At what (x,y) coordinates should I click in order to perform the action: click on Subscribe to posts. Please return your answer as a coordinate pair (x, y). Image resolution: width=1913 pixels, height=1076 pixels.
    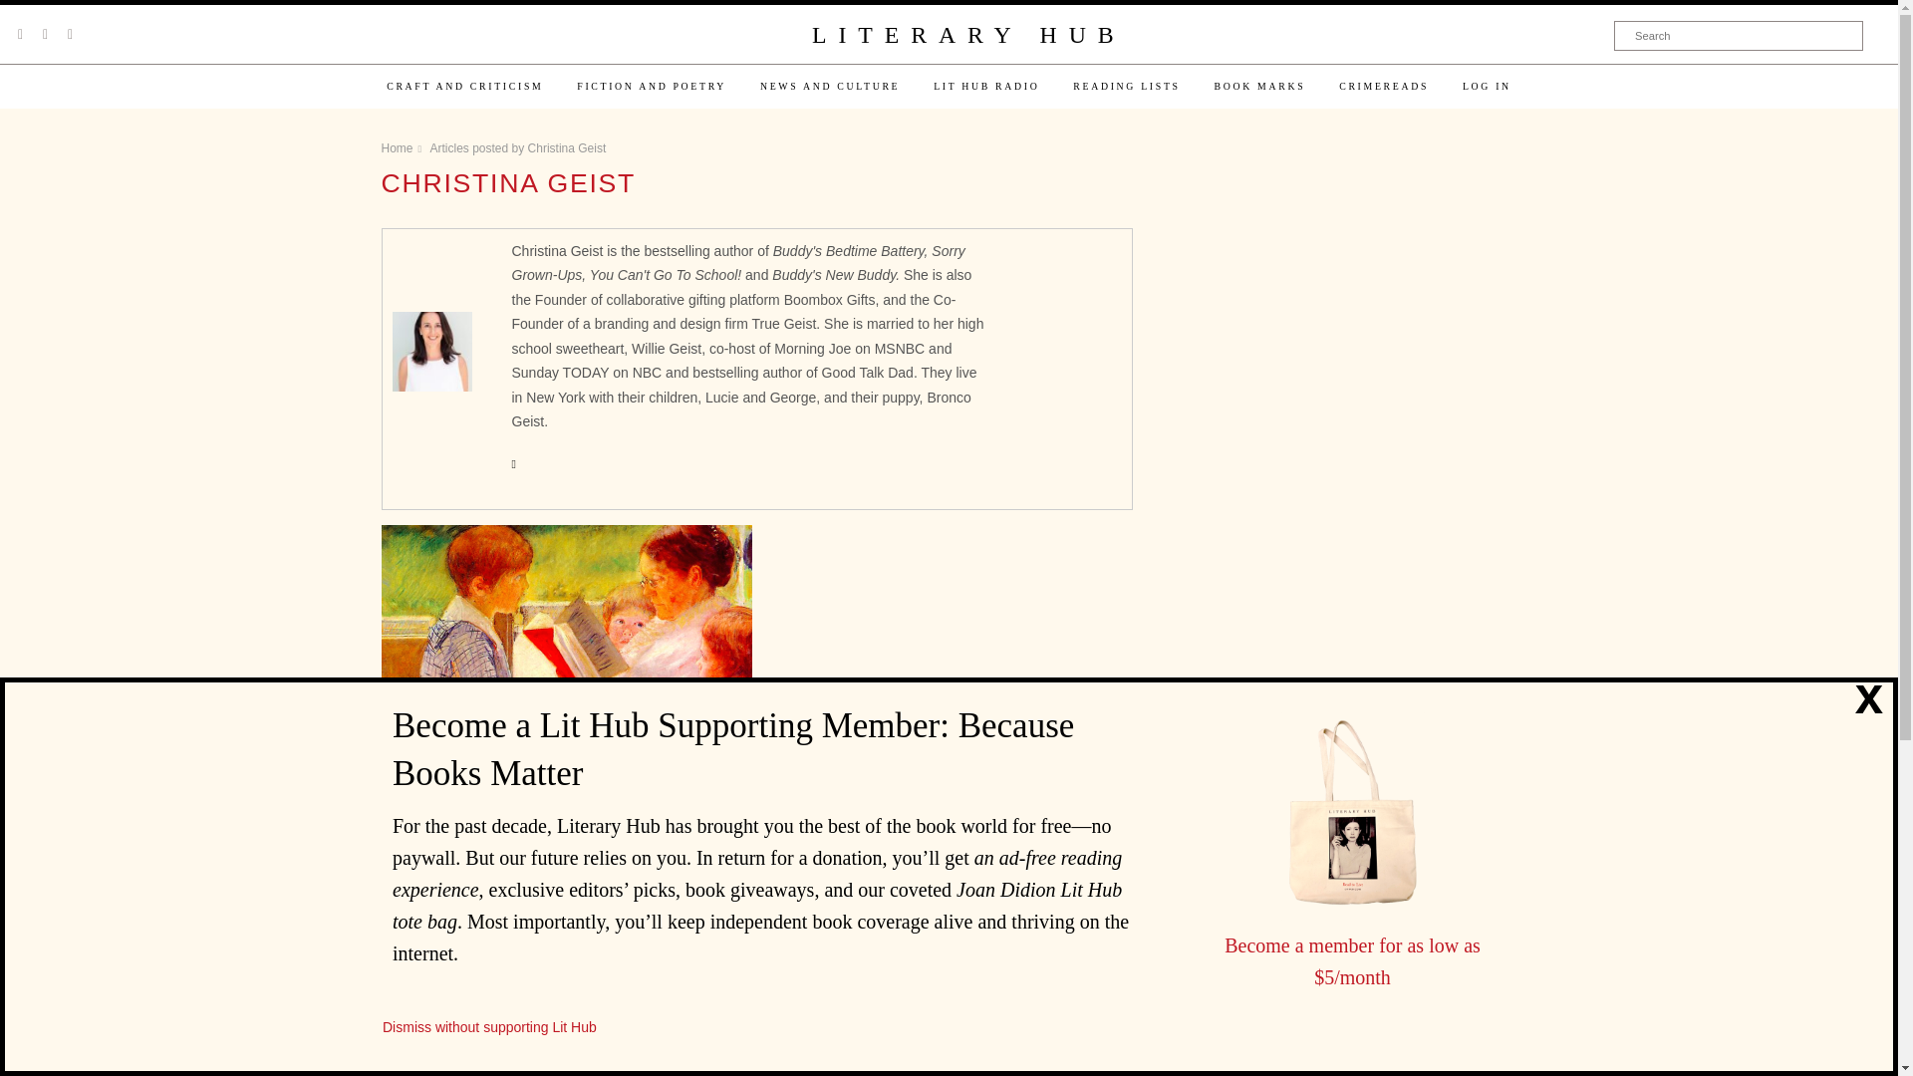
    Looking at the image, I should click on (522, 1010).